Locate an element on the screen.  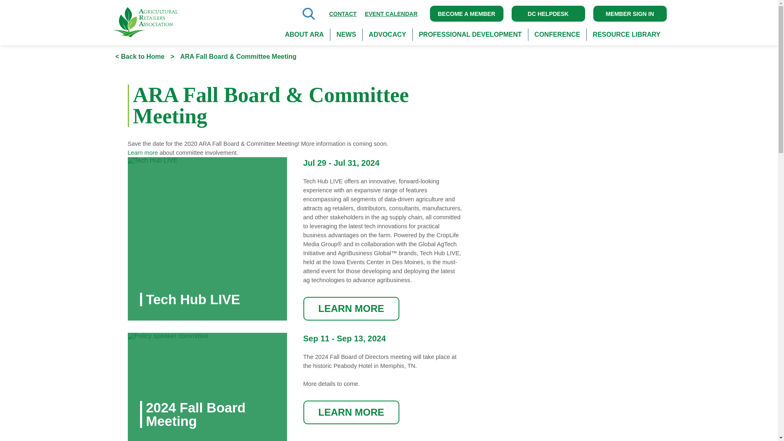
EVENT CALENDAR is located at coordinates (391, 13).